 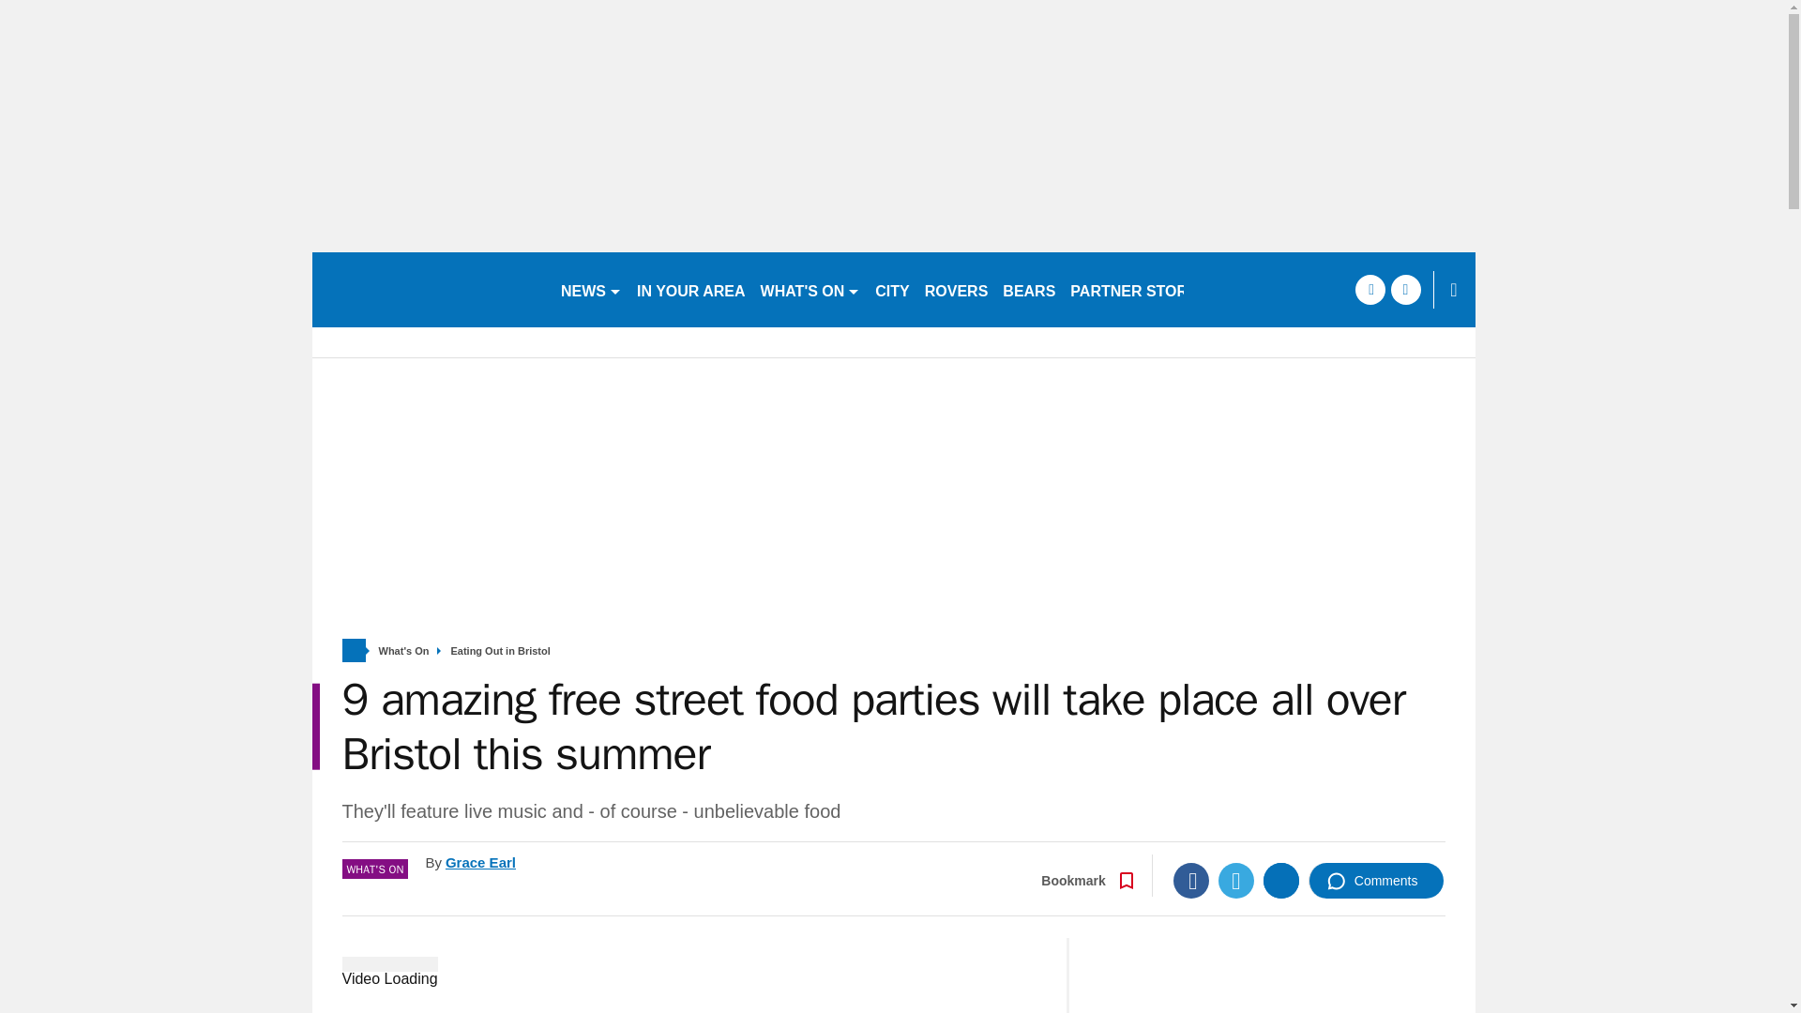 What do you see at coordinates (1236, 880) in the screenshot?
I see `Twitter` at bounding box center [1236, 880].